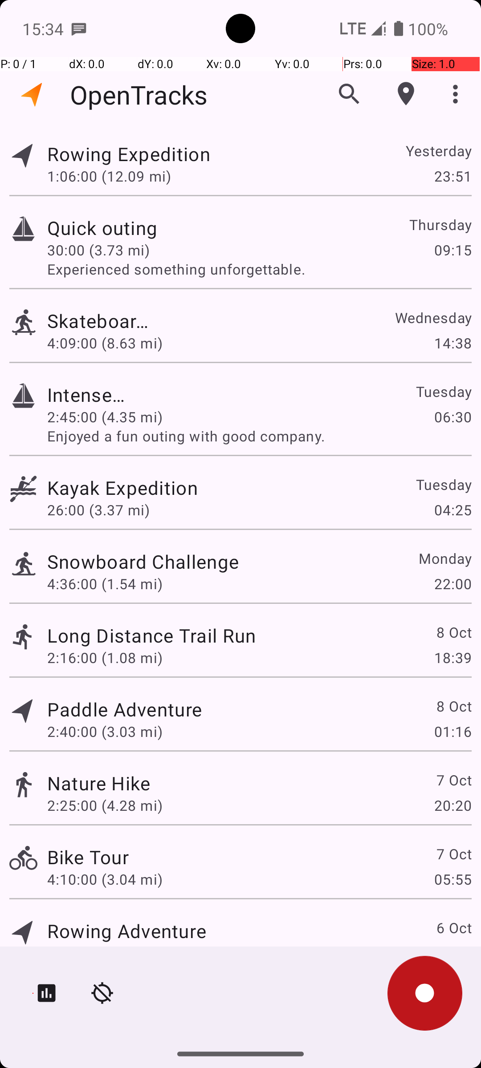  I want to click on Enjoyed a fun outing with good company., so click(259, 436).